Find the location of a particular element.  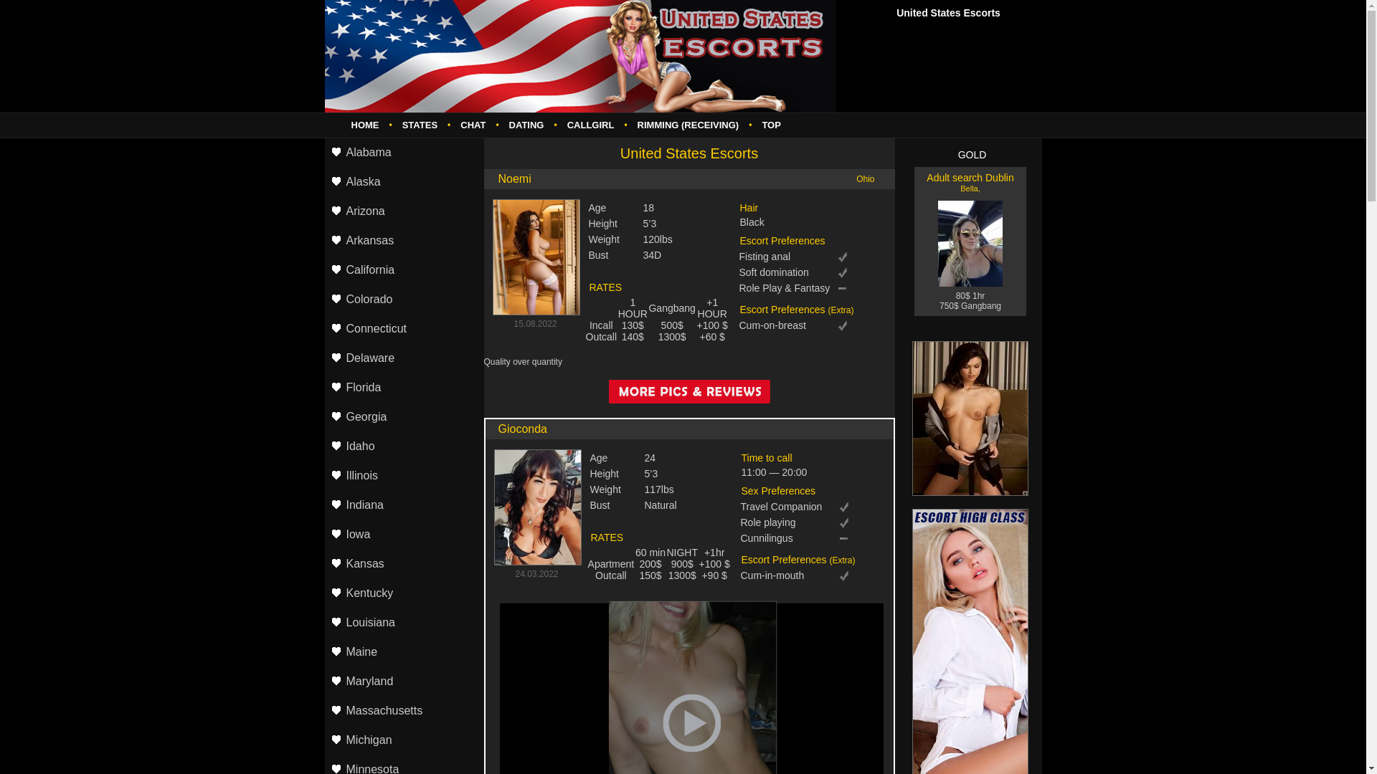

Arizona is located at coordinates (403, 212).